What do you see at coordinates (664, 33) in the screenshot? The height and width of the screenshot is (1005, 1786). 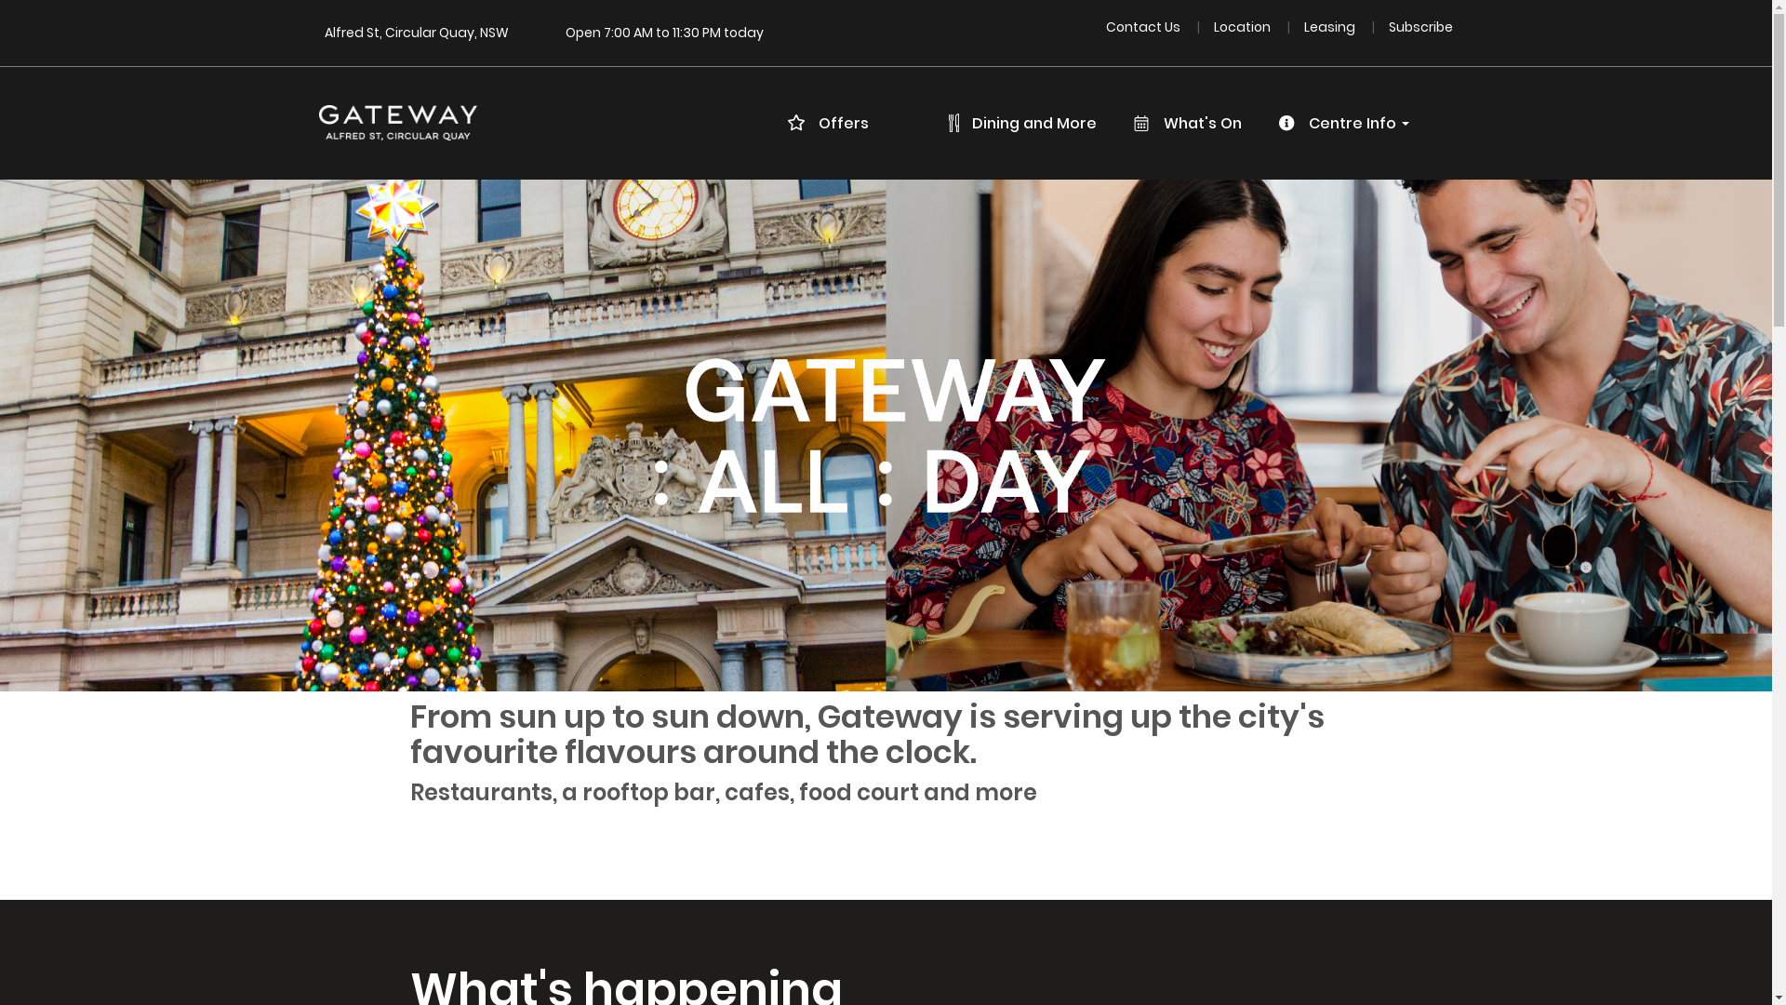 I see `Open 7:00 AM to 11:30 PM today` at bounding box center [664, 33].